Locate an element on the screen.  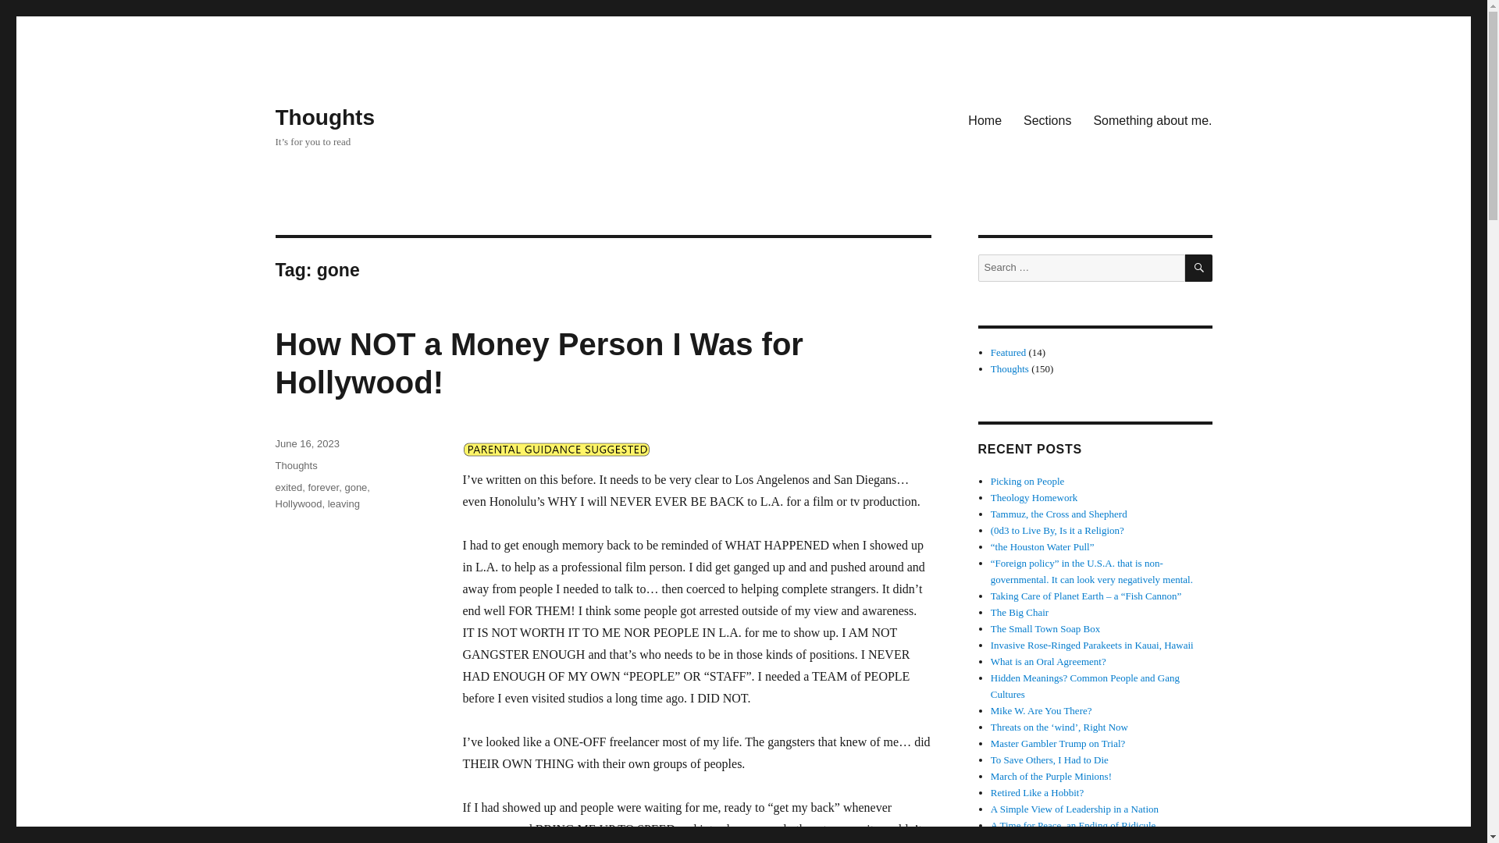
A Simple View of Leadership in a Nation is located at coordinates (1074, 809).